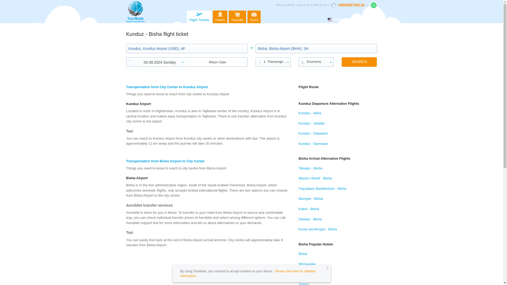 This screenshot has width=507, height=285. I want to click on Flight Tickets, so click(199, 17).